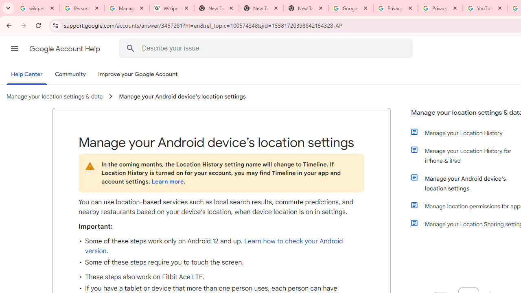  I want to click on Manage your location settings & data, so click(55, 96).